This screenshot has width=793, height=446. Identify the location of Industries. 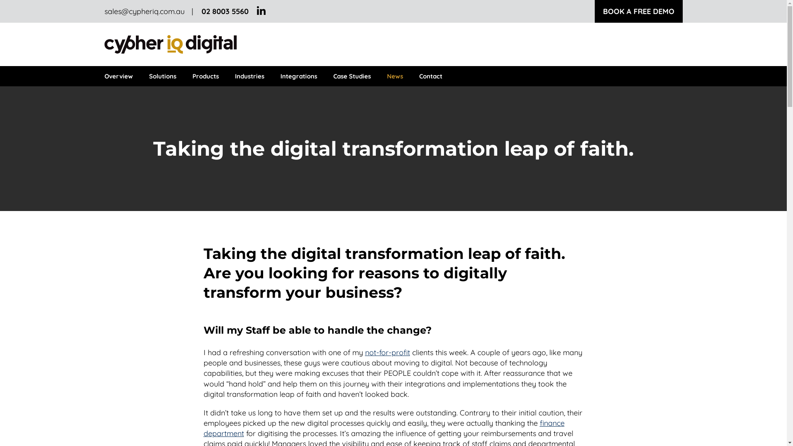
(249, 76).